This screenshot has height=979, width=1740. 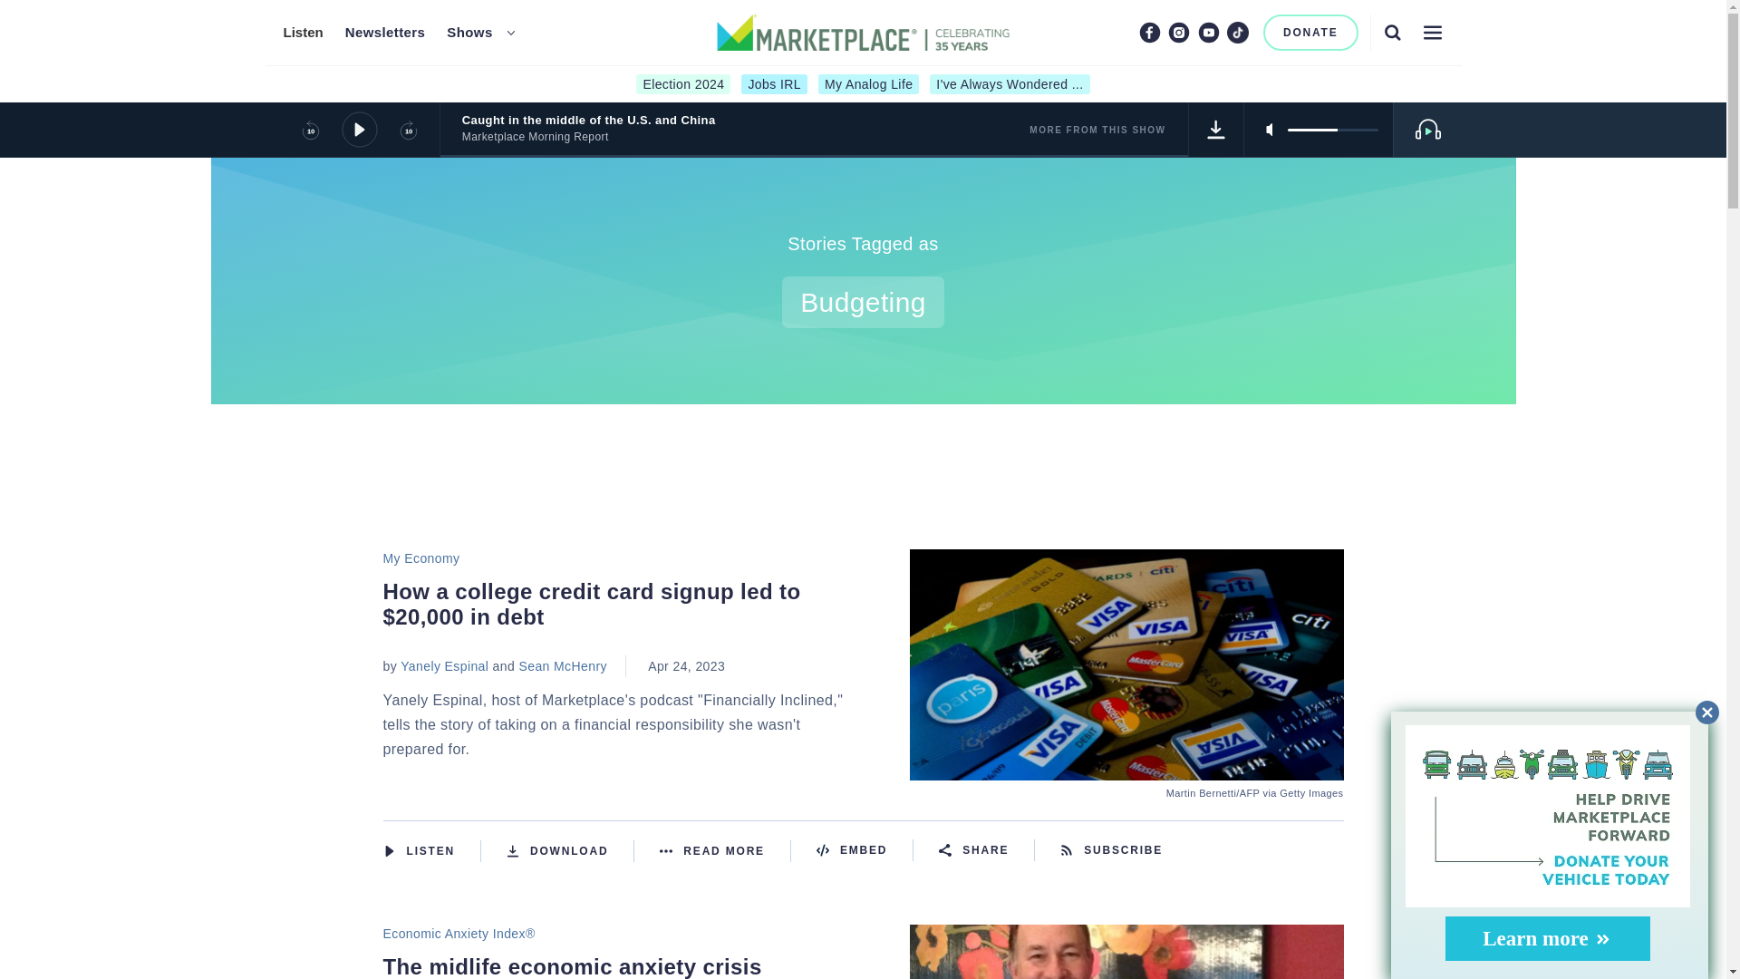 What do you see at coordinates (1178, 32) in the screenshot?
I see `Instagram` at bounding box center [1178, 32].